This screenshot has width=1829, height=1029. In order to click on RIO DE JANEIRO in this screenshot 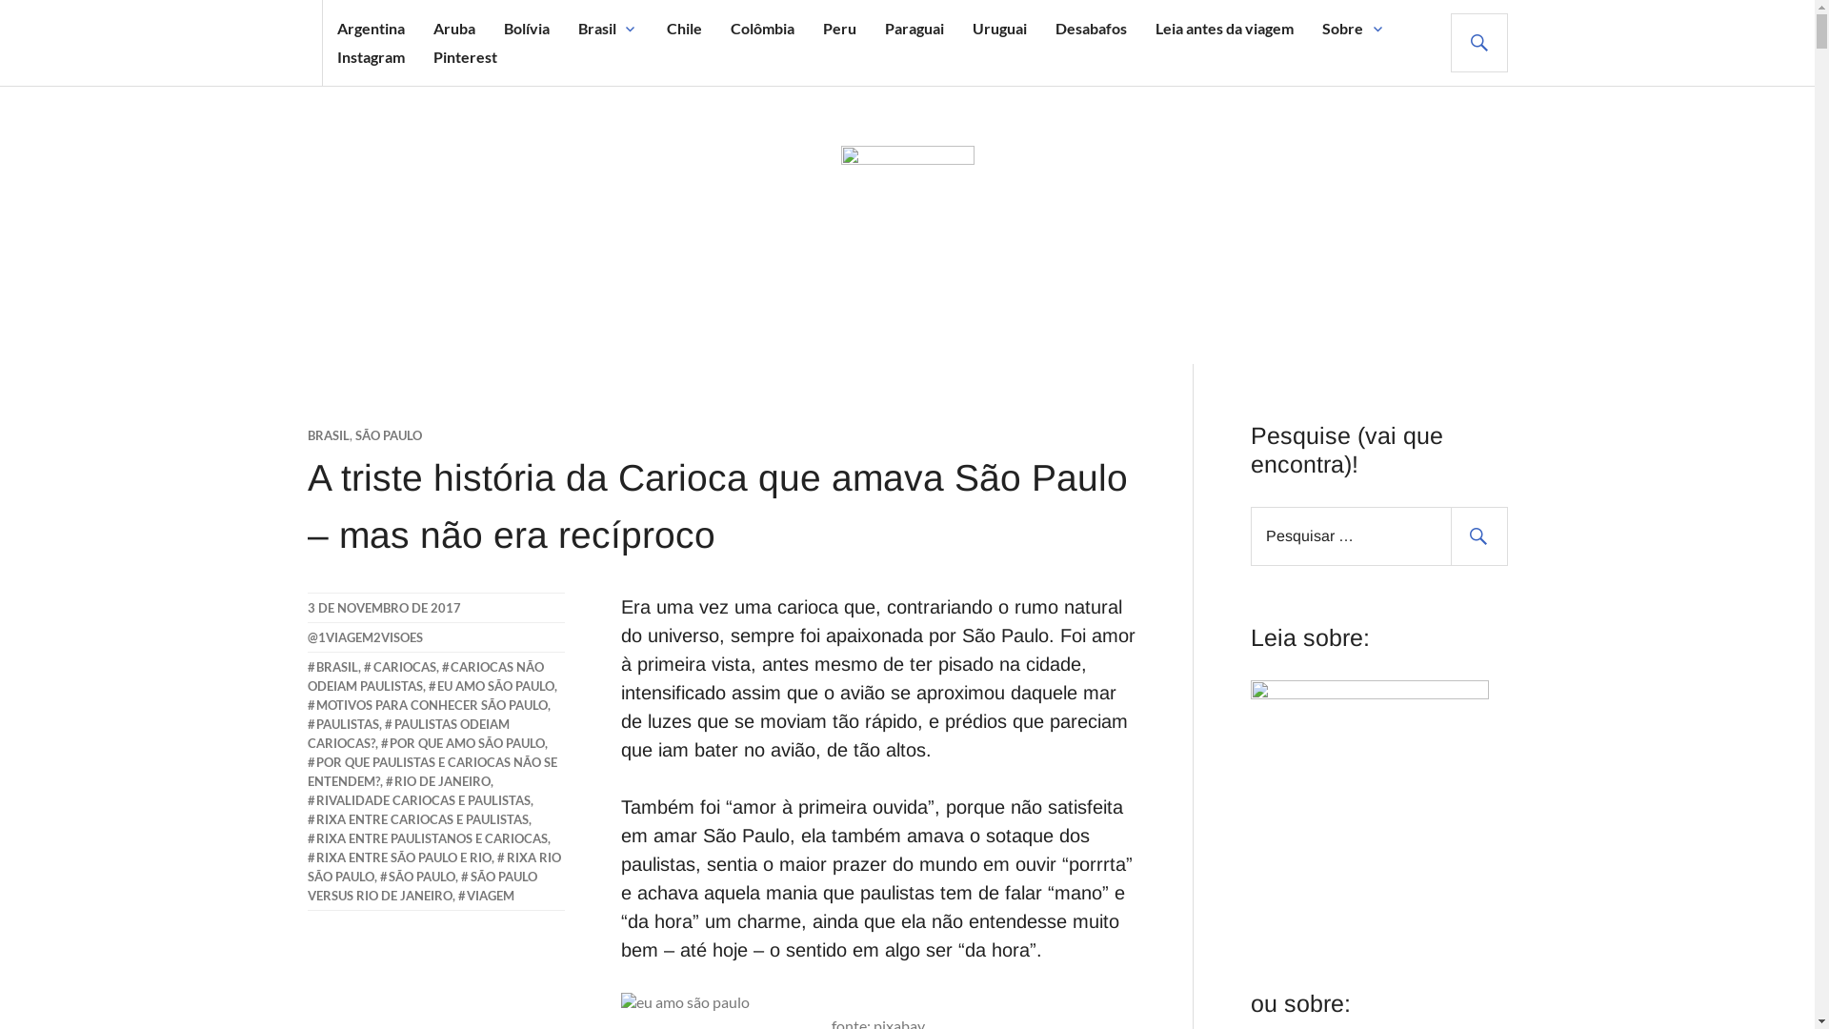, I will do `click(438, 781)`.